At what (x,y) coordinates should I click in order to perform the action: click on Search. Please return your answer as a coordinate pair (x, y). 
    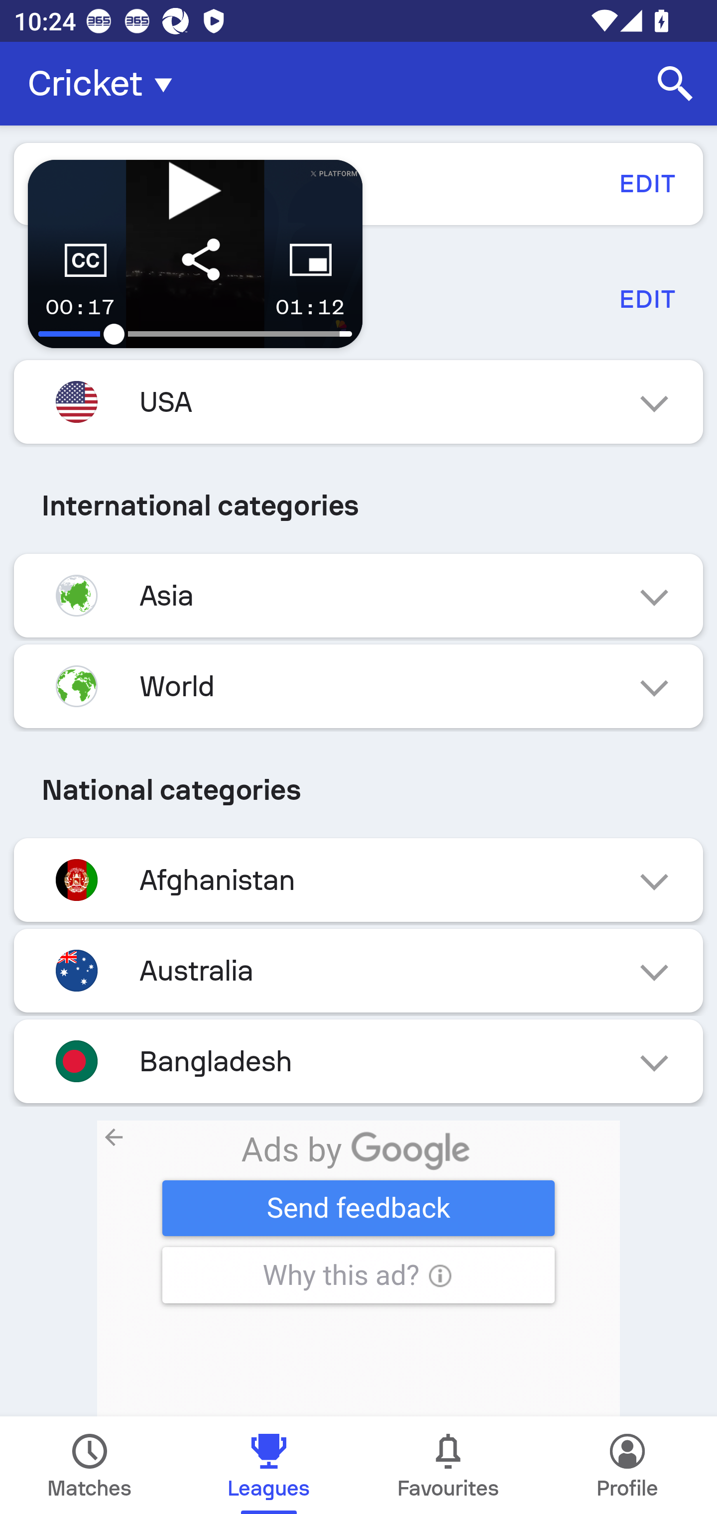
    Looking at the image, I should click on (675, 84).